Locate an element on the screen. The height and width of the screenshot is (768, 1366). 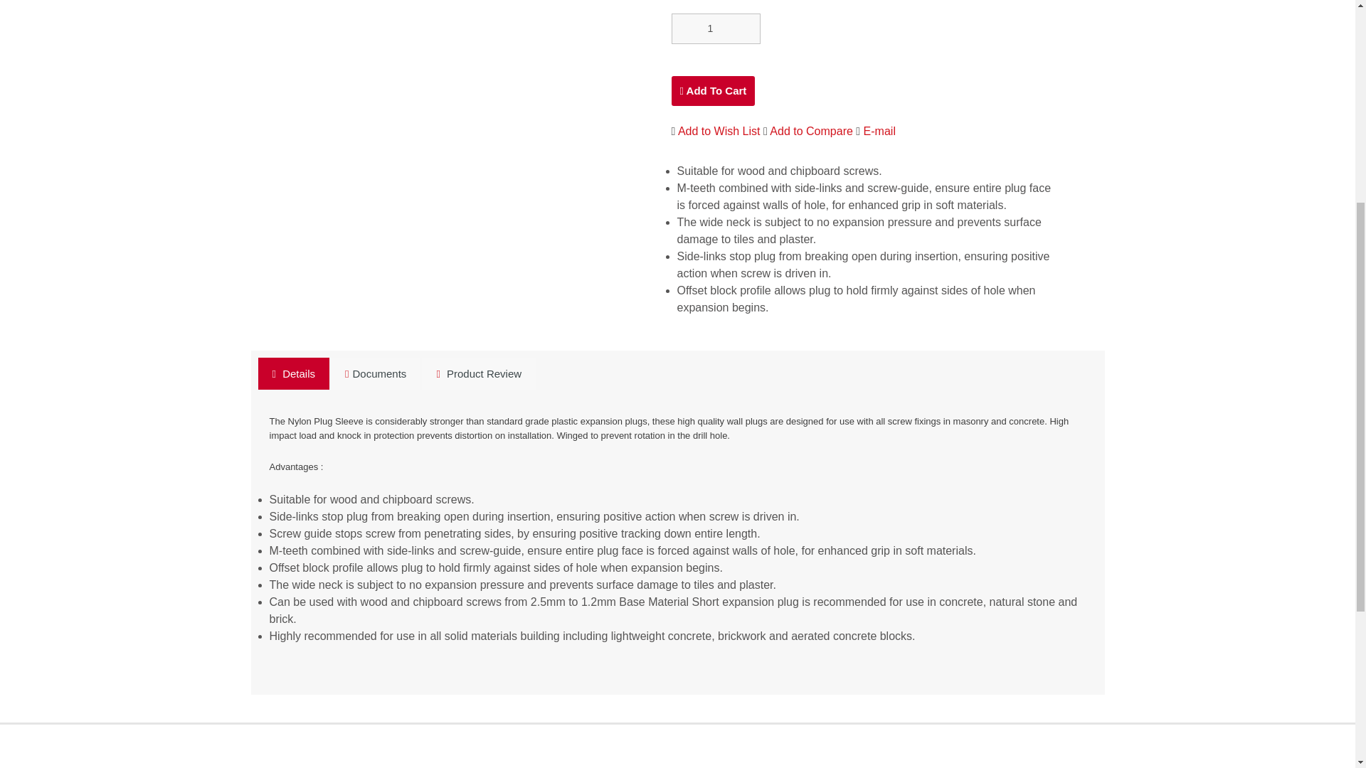
1 is located at coordinates (716, 28).